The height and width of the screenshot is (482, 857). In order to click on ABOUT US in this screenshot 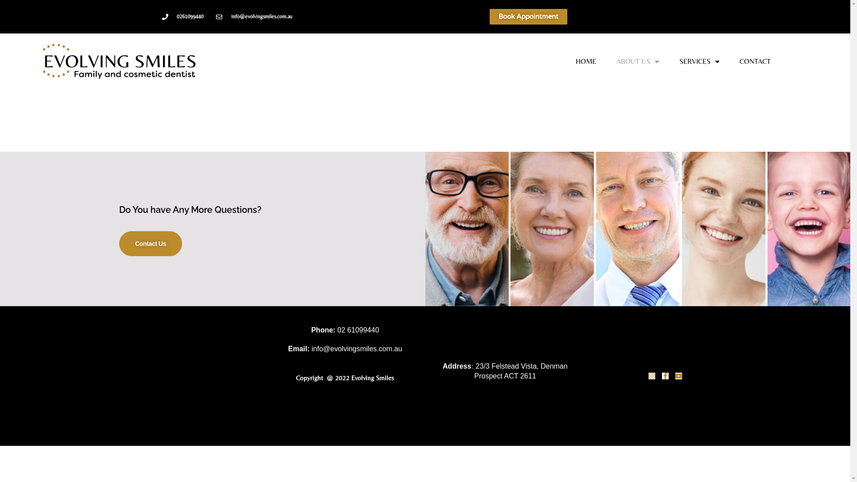, I will do `click(638, 61)`.